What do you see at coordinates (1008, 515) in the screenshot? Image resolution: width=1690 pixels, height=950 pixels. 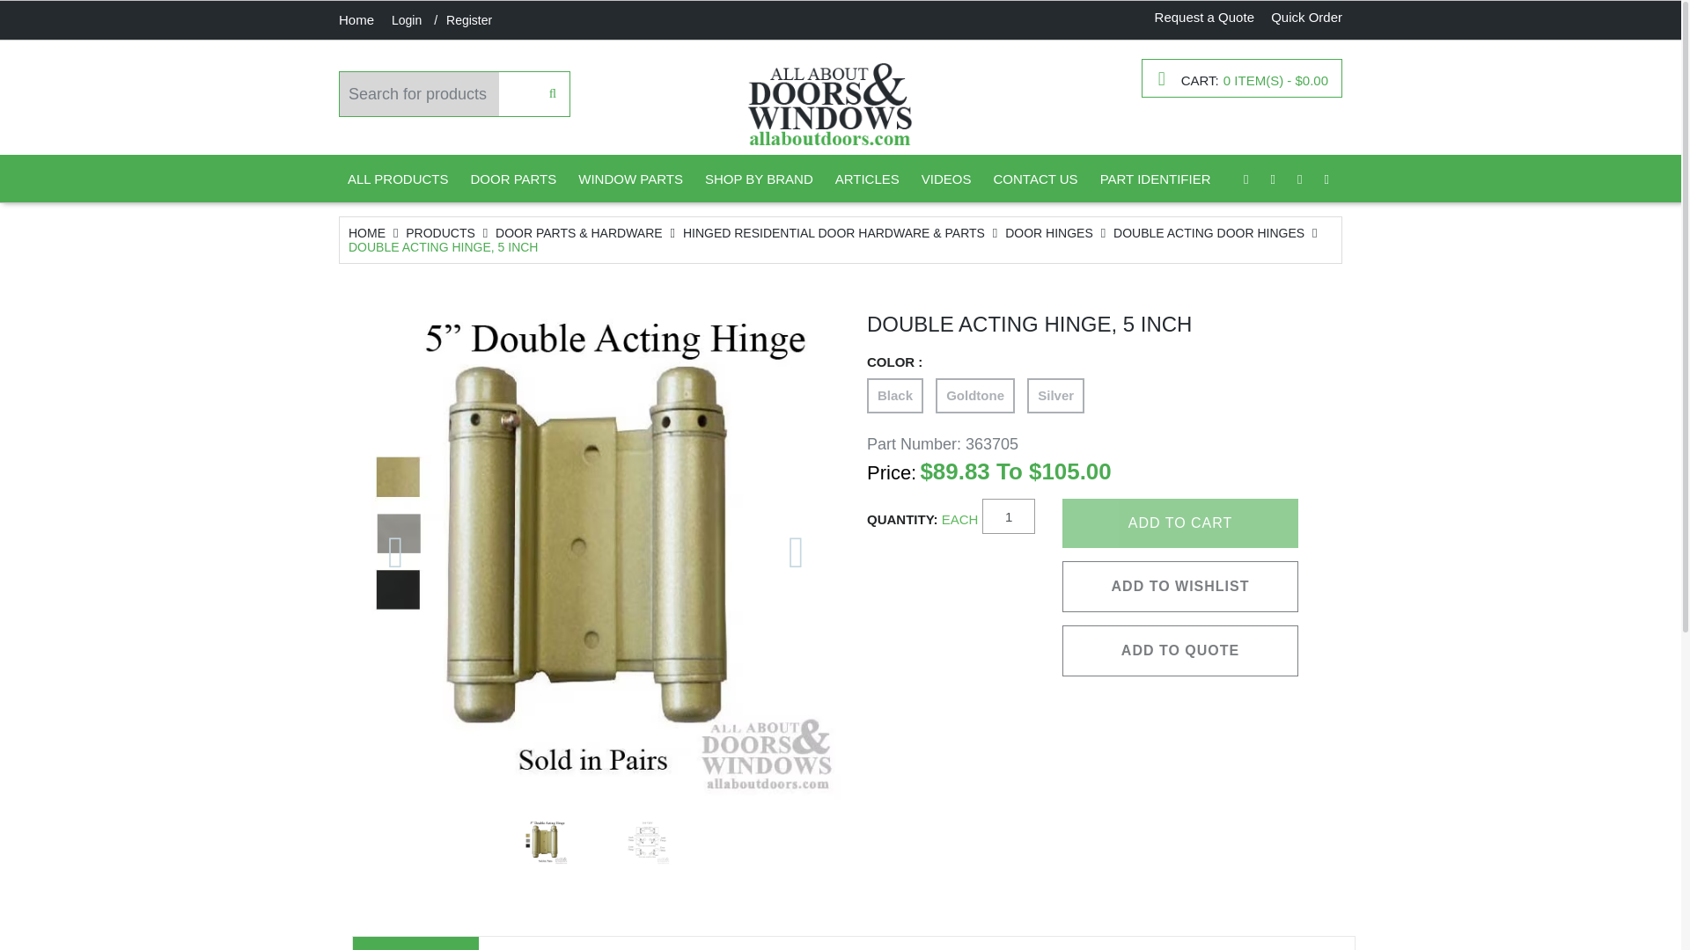 I see `1` at bounding box center [1008, 515].